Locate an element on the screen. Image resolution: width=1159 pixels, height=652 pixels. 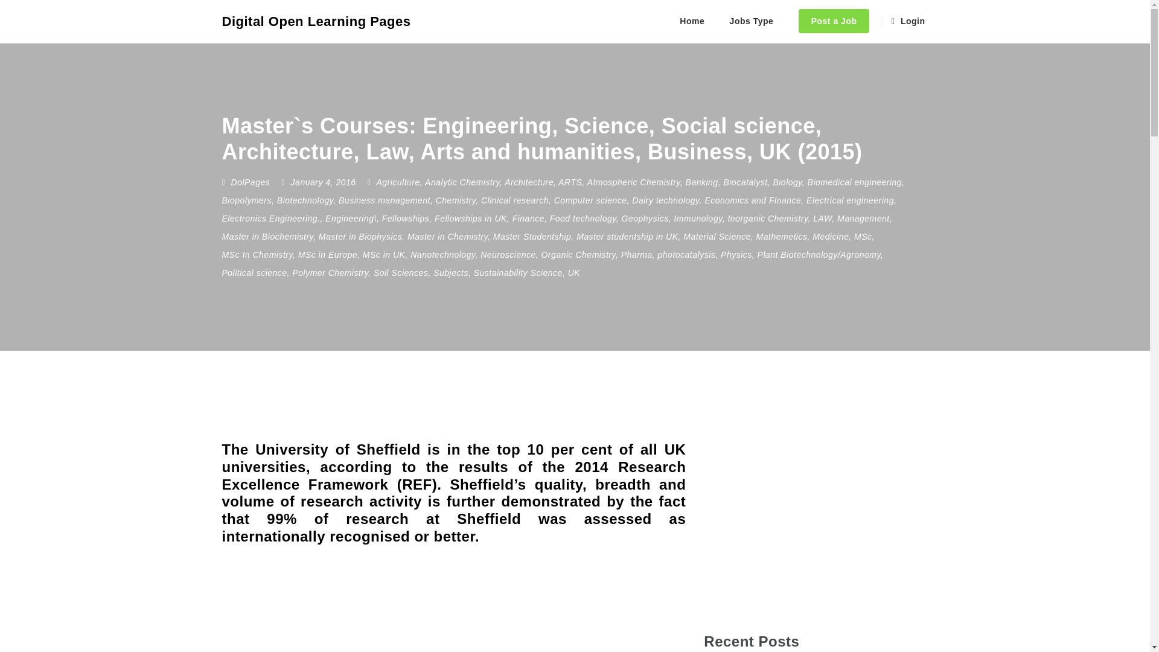
Biomedical engineering is located at coordinates (855, 182).